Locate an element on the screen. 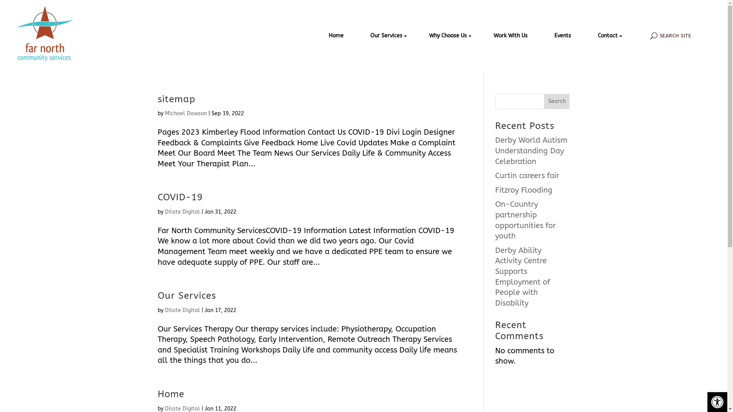 The image size is (733, 412). Work With Us is located at coordinates (510, 35).